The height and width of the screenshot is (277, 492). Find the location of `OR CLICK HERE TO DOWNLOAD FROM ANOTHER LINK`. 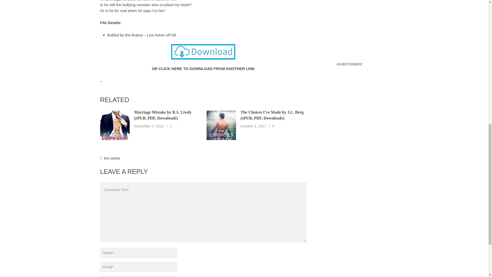

OR CLICK HERE TO DOWNLOAD FROM ANOTHER LINK is located at coordinates (203, 69).